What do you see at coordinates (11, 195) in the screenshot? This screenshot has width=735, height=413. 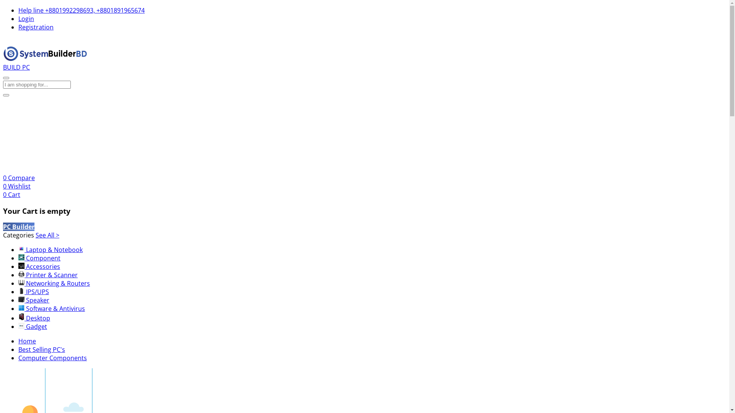 I see `0 Cart` at bounding box center [11, 195].